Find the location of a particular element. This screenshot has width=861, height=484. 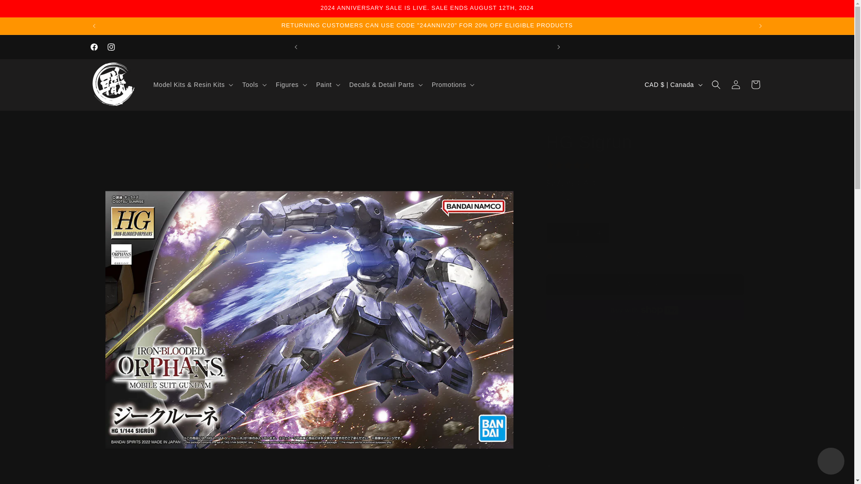

1 is located at coordinates (578, 233).